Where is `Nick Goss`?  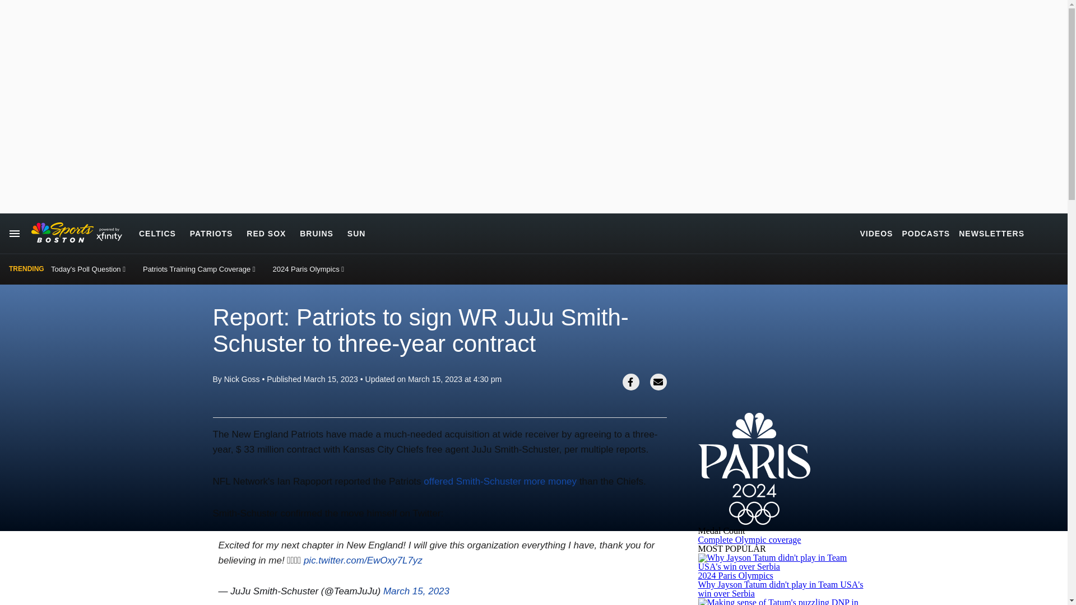 Nick Goss is located at coordinates (242, 379).